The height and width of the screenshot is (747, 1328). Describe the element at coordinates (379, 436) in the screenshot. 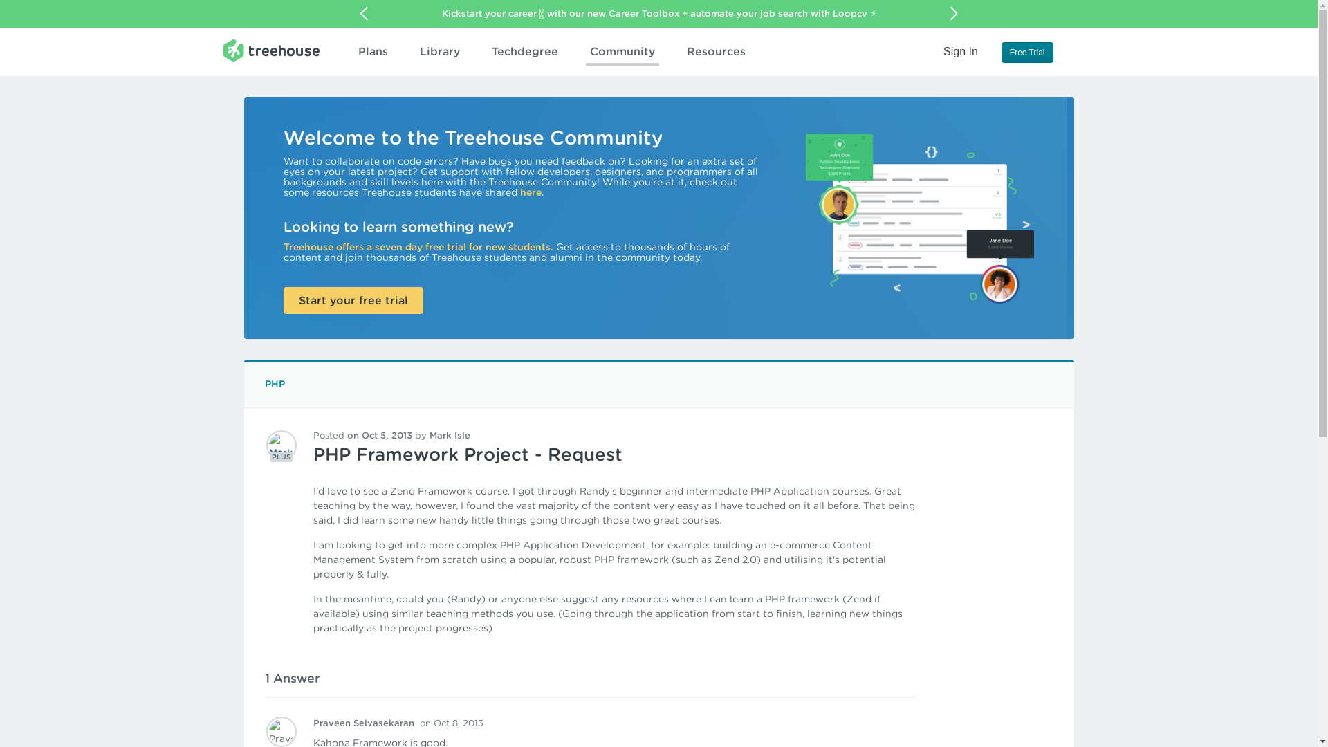

I see `October 5, 2013 at 2:33am CST` at that location.